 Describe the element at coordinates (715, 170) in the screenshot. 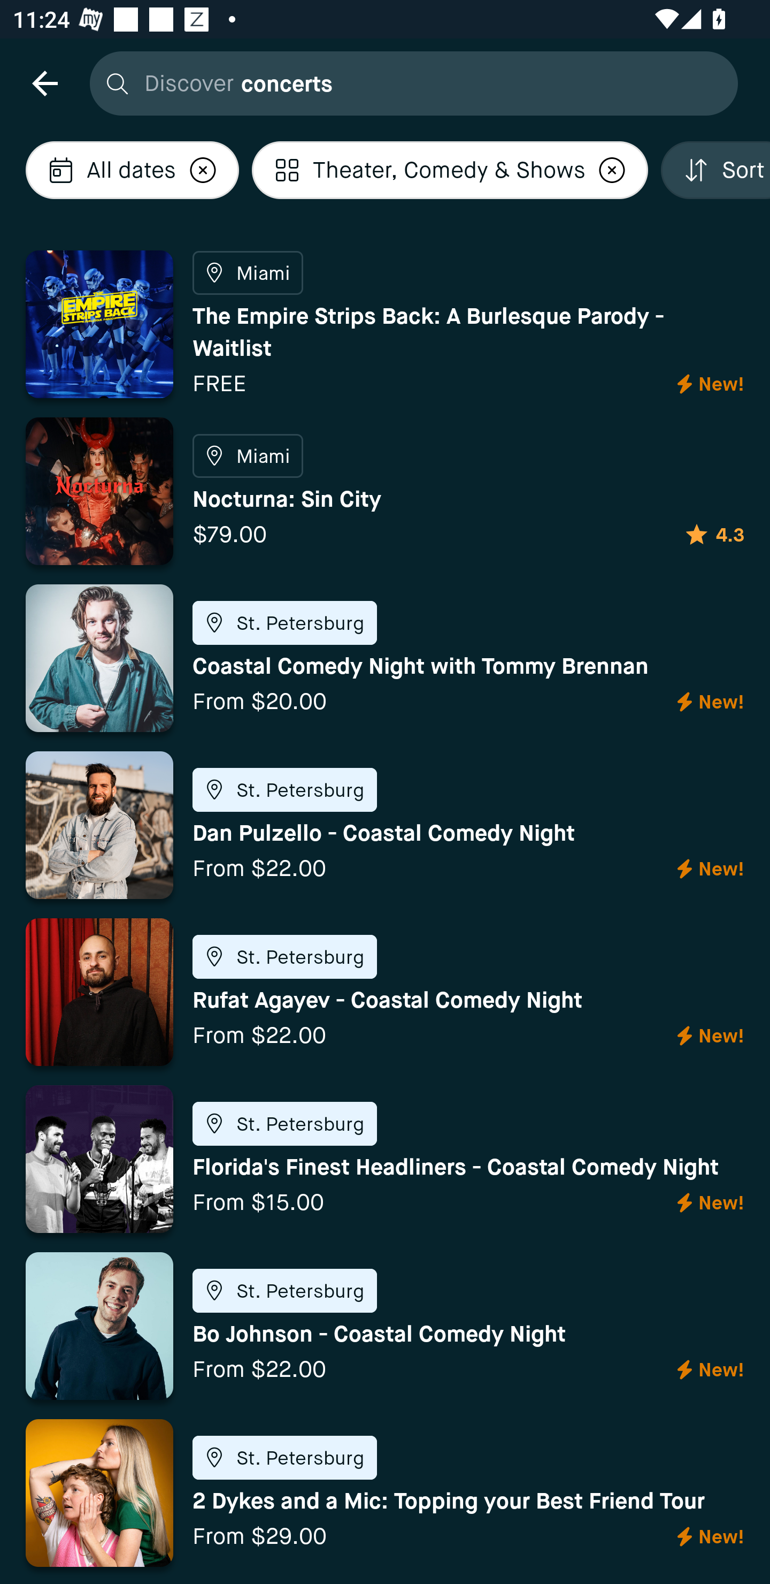

I see `Localized description Sort` at that location.